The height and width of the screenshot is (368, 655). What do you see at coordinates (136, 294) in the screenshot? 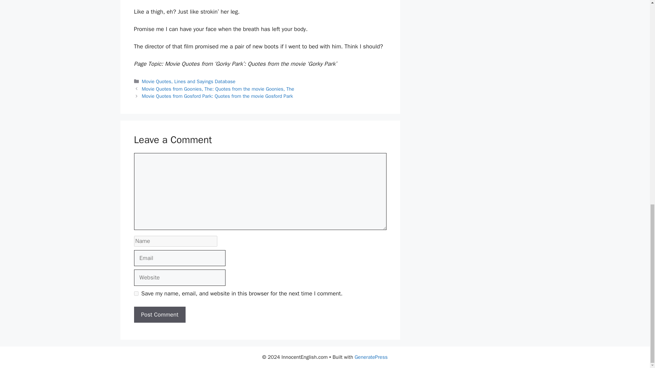
I see `yes` at bounding box center [136, 294].